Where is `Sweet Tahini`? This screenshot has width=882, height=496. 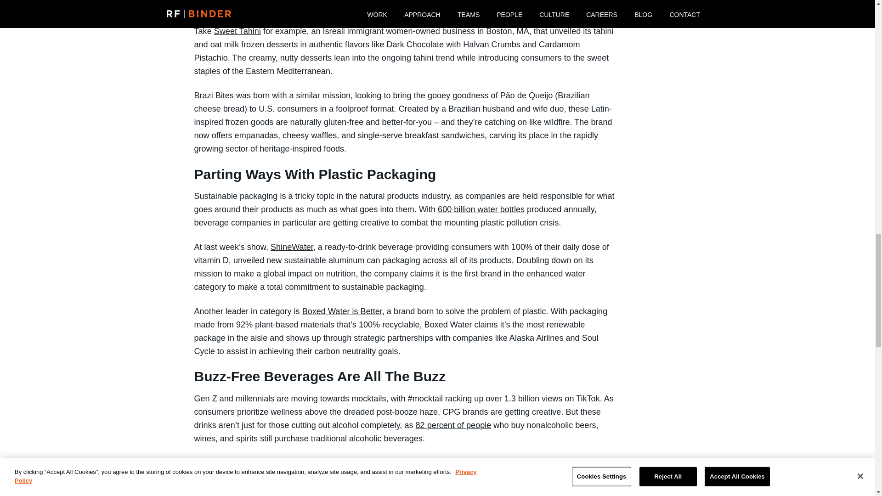
Sweet Tahini is located at coordinates (237, 31).